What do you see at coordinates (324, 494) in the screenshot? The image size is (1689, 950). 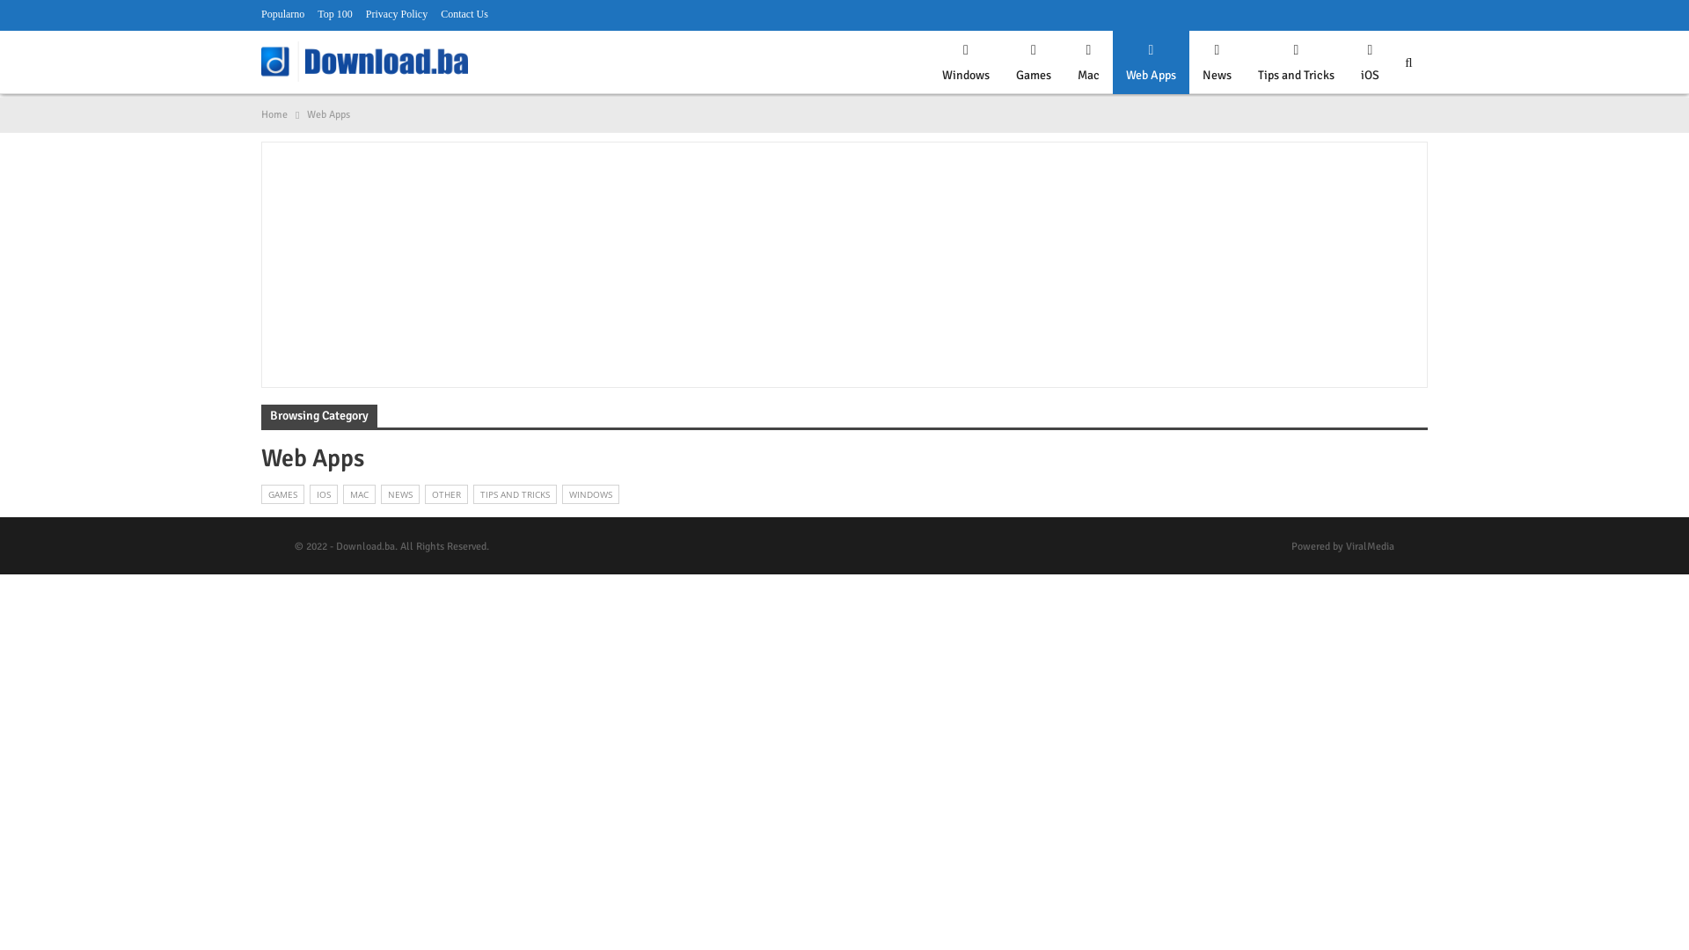 I see `IOS` at bounding box center [324, 494].